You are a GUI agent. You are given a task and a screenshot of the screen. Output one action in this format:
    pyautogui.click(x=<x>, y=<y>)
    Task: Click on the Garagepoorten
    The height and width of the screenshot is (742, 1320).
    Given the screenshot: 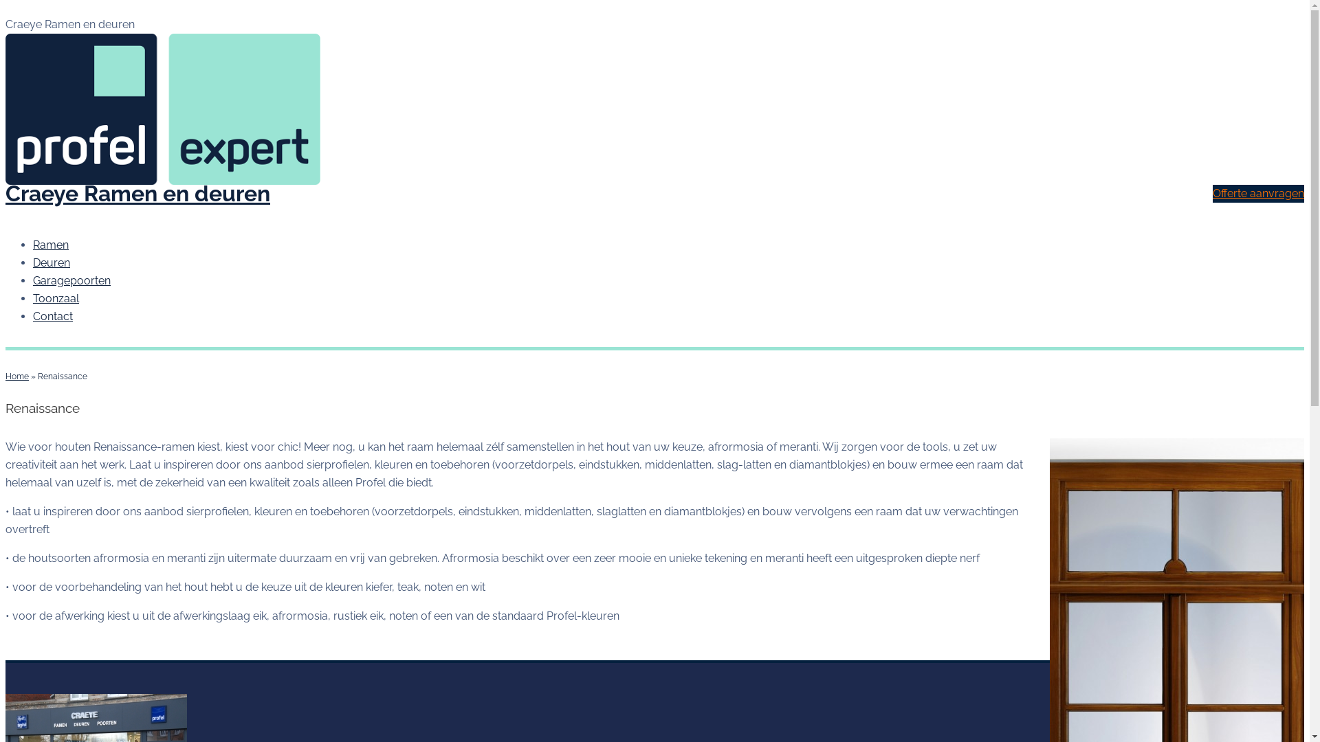 What is the action you would take?
    pyautogui.click(x=71, y=280)
    